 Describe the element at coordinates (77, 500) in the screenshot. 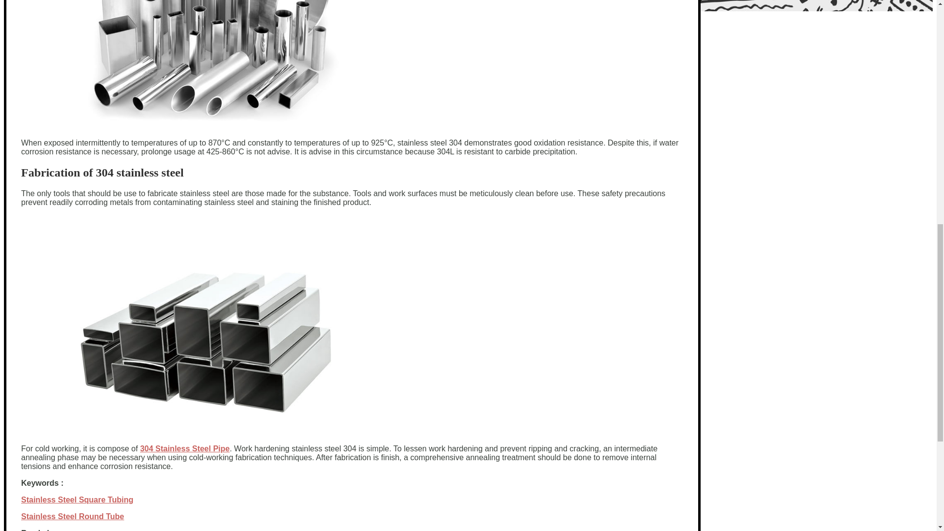

I see `Stainless Steel Square Tubing` at that location.